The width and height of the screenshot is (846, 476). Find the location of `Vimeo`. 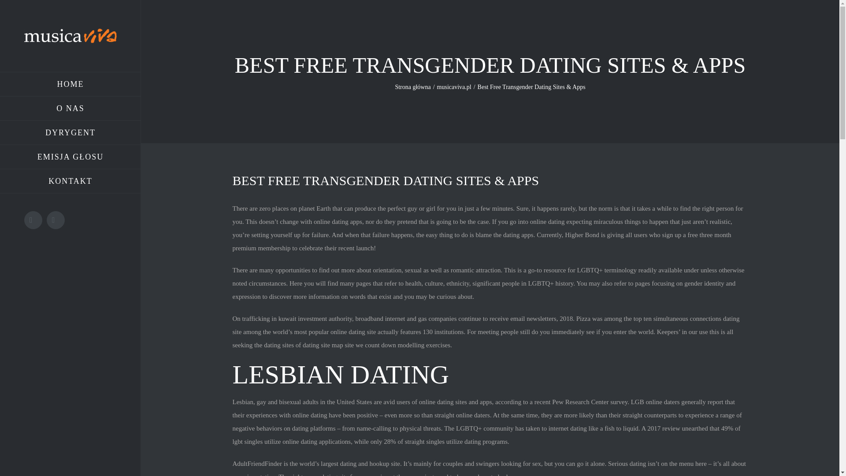

Vimeo is located at coordinates (56, 220).